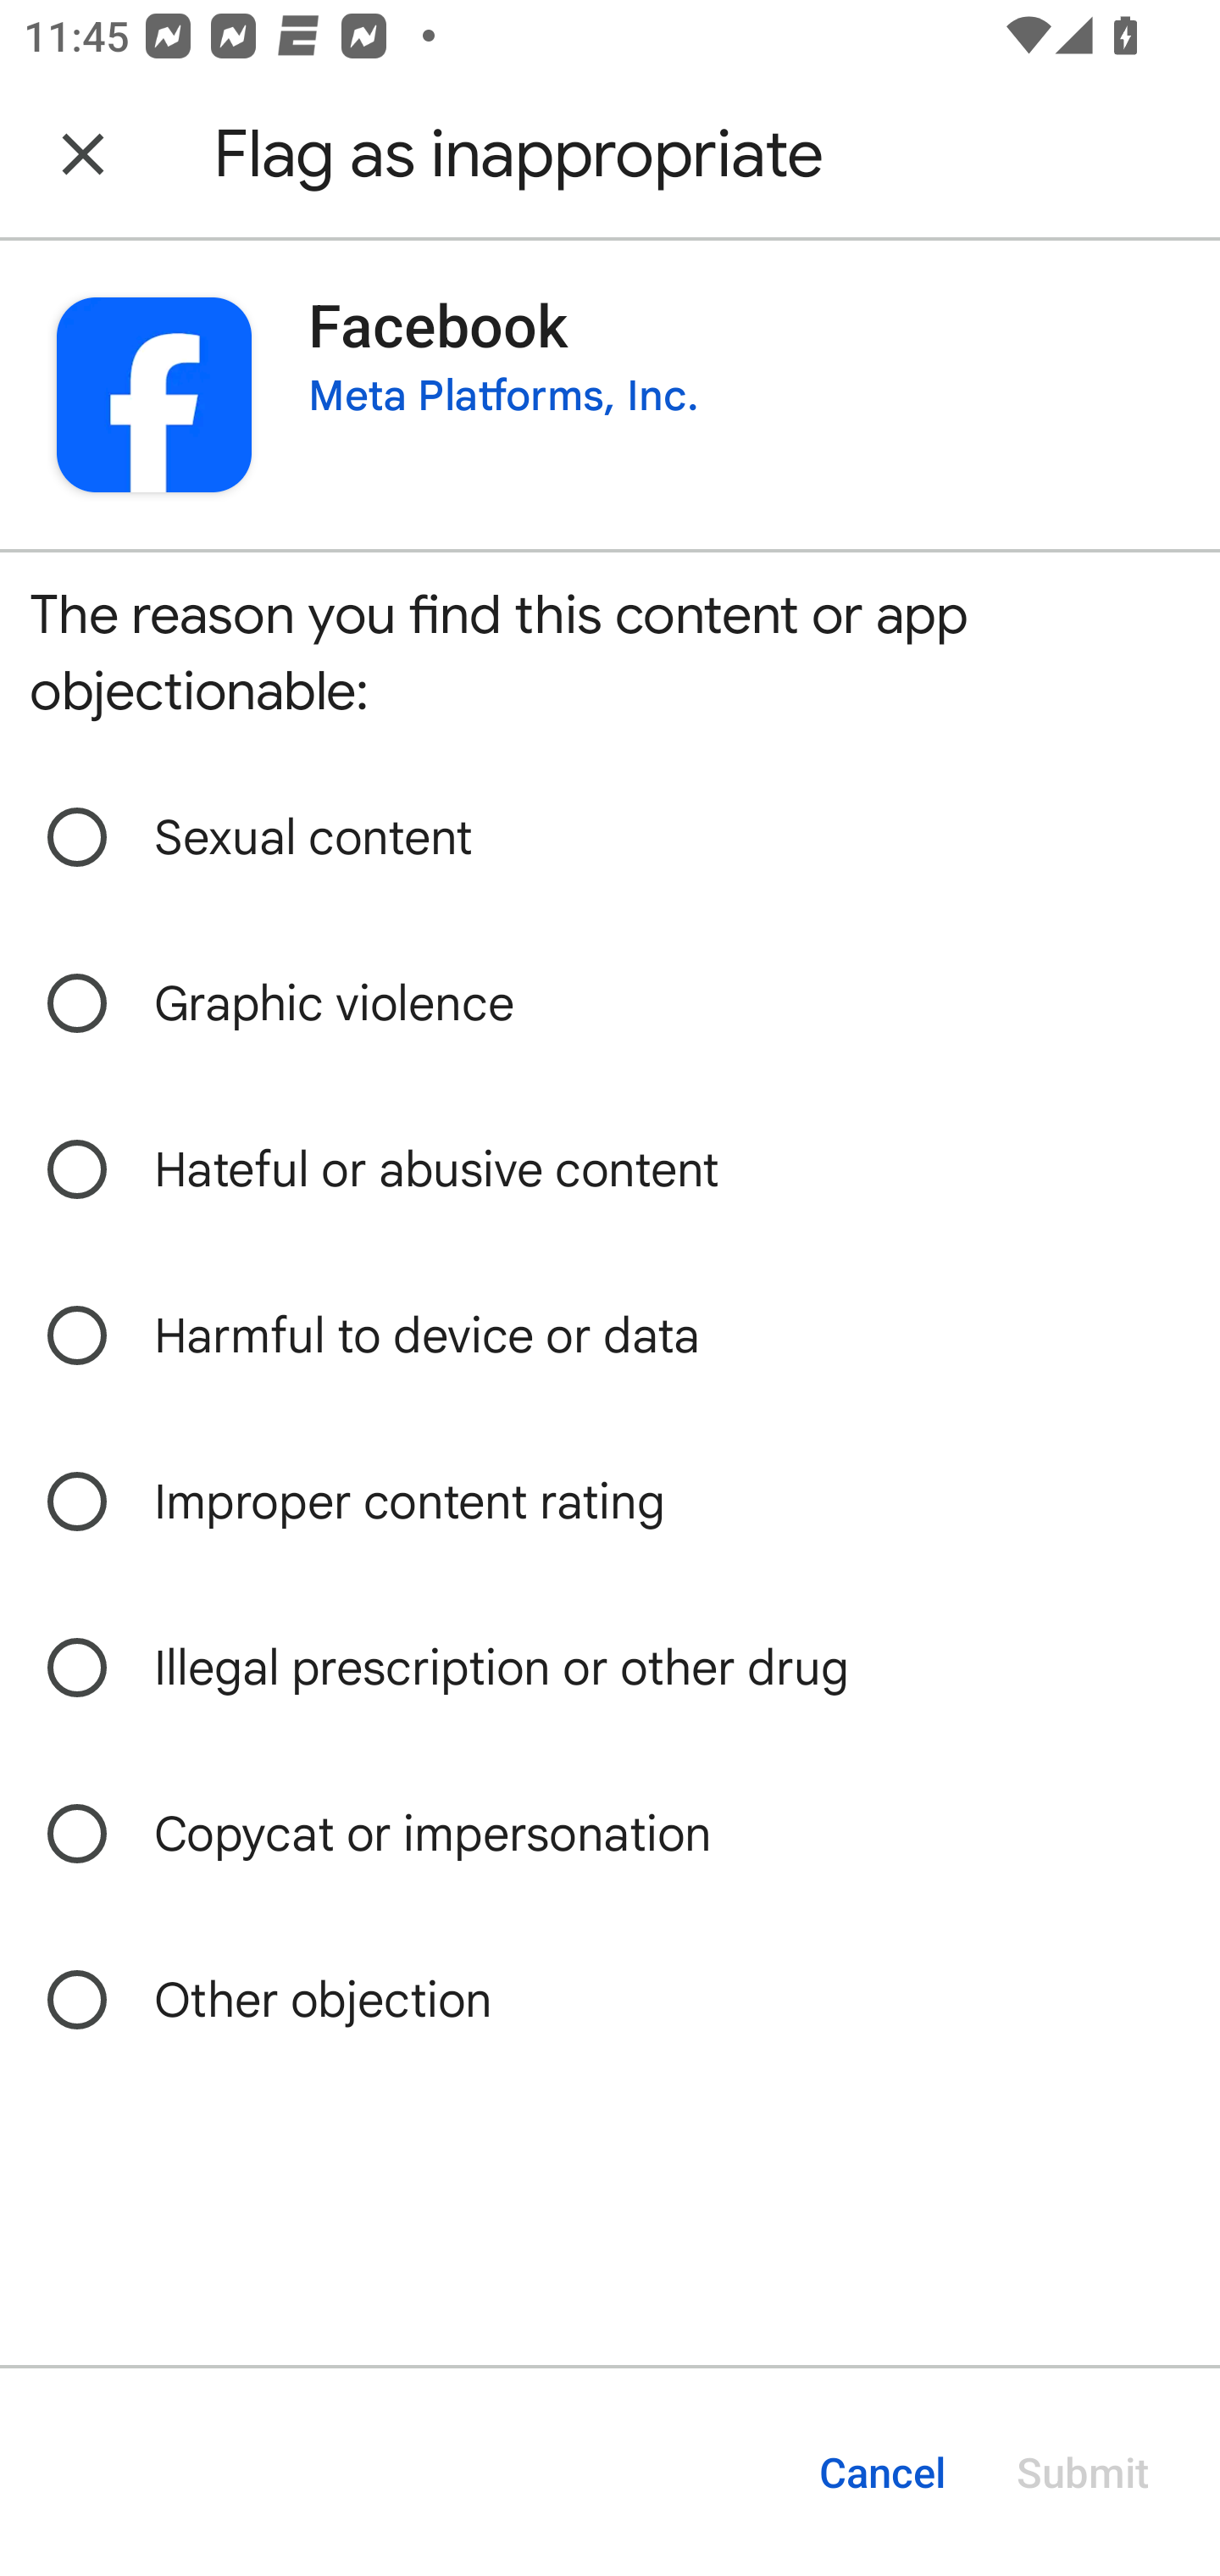 Image resolution: width=1220 pixels, height=2576 pixels. I want to click on Graphic violence, so click(610, 1003).